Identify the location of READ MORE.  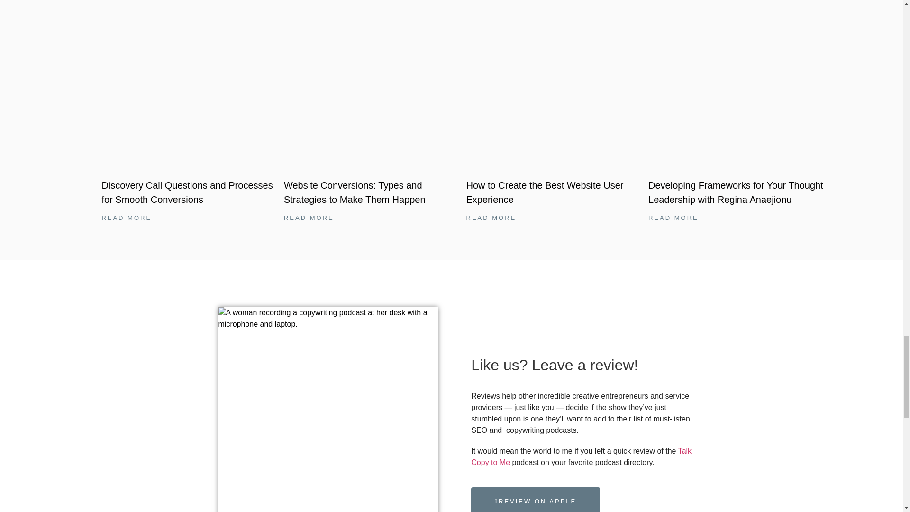
(126, 218).